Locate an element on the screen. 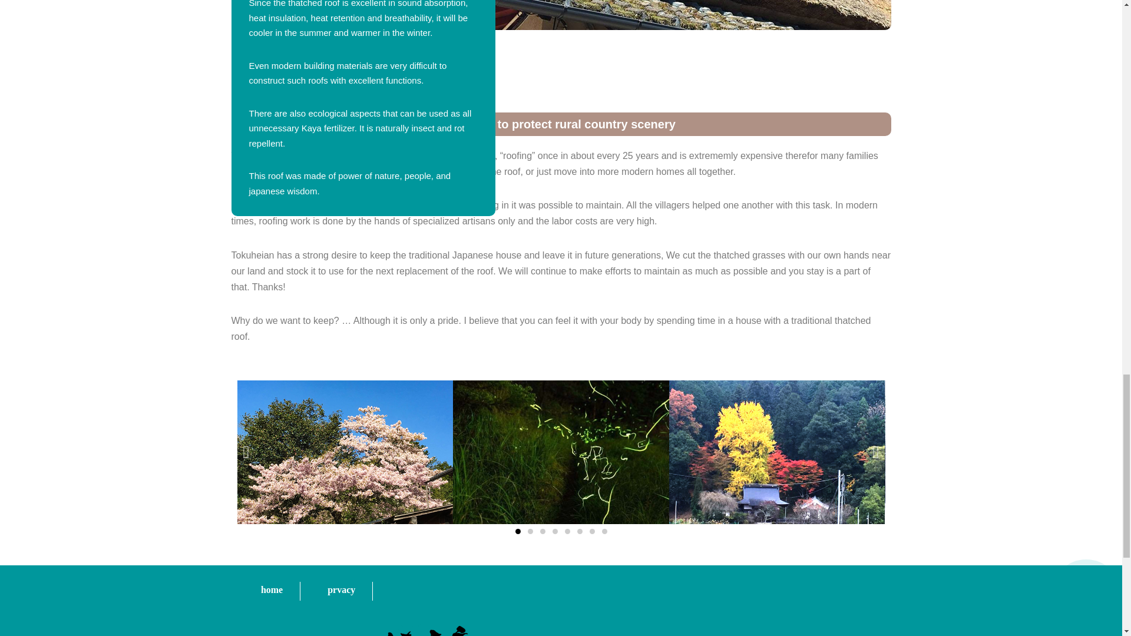 This screenshot has height=636, width=1131. home is located at coordinates (272, 591).